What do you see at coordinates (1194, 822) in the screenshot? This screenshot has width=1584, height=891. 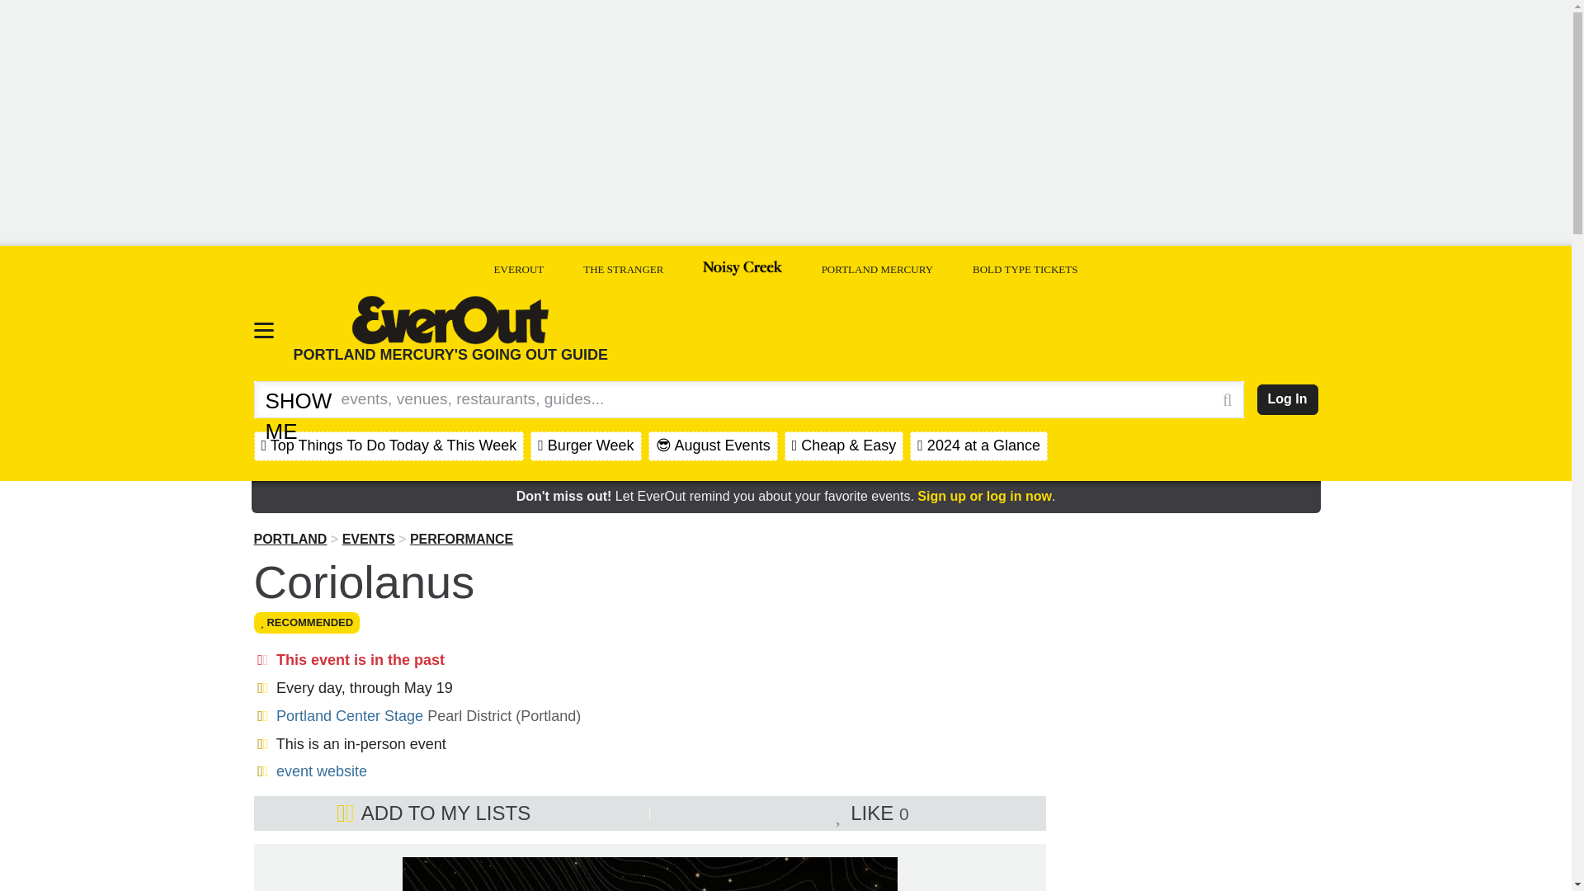 I see `3rd party ad content` at bounding box center [1194, 822].